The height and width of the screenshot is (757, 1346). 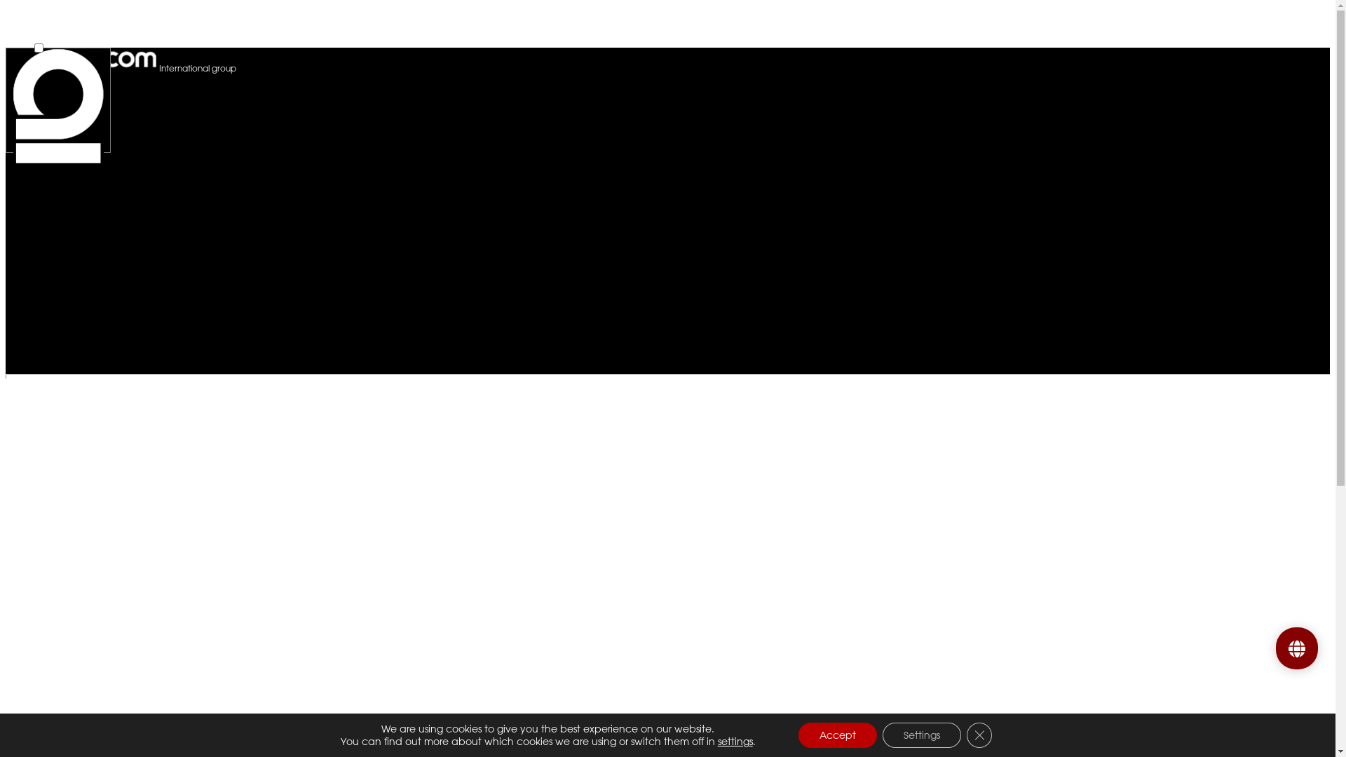 I want to click on Shop, so click(x=1249, y=21).